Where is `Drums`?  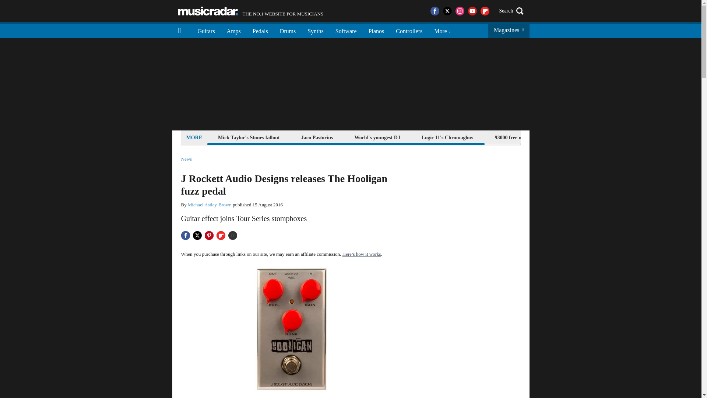
Drums is located at coordinates (522, 137).